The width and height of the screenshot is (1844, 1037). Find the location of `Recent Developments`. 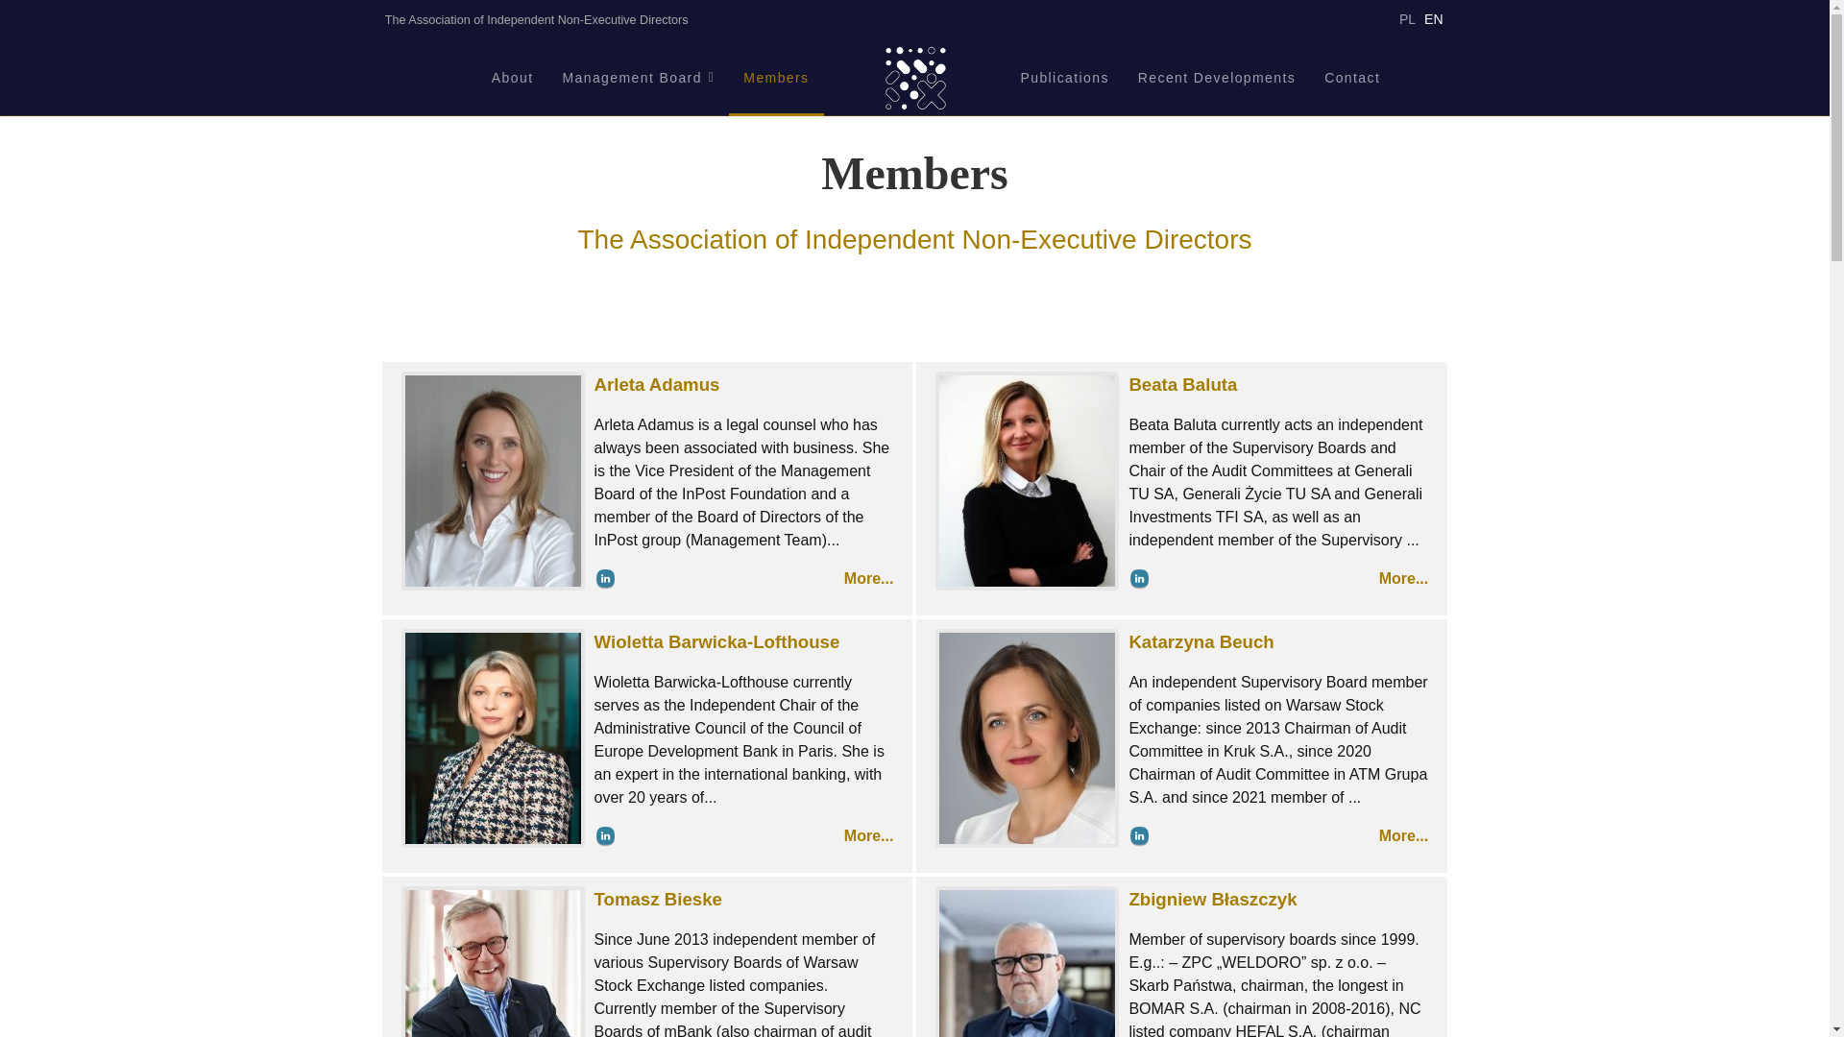

Recent Developments is located at coordinates (1216, 77).